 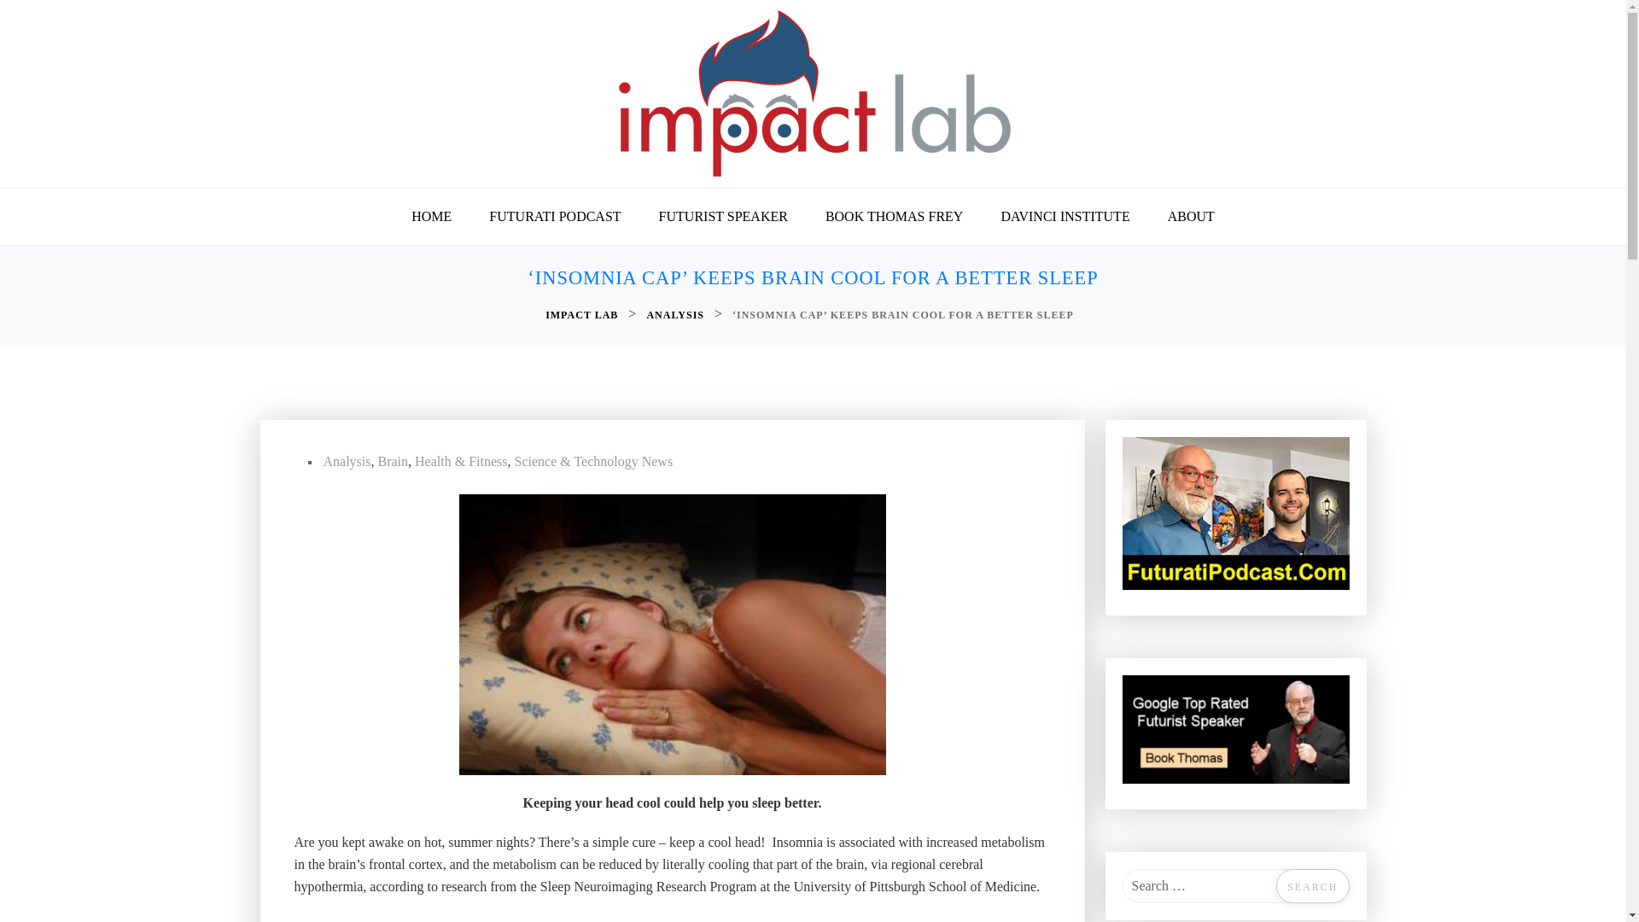 I want to click on Insomnia, so click(x=673, y=634).